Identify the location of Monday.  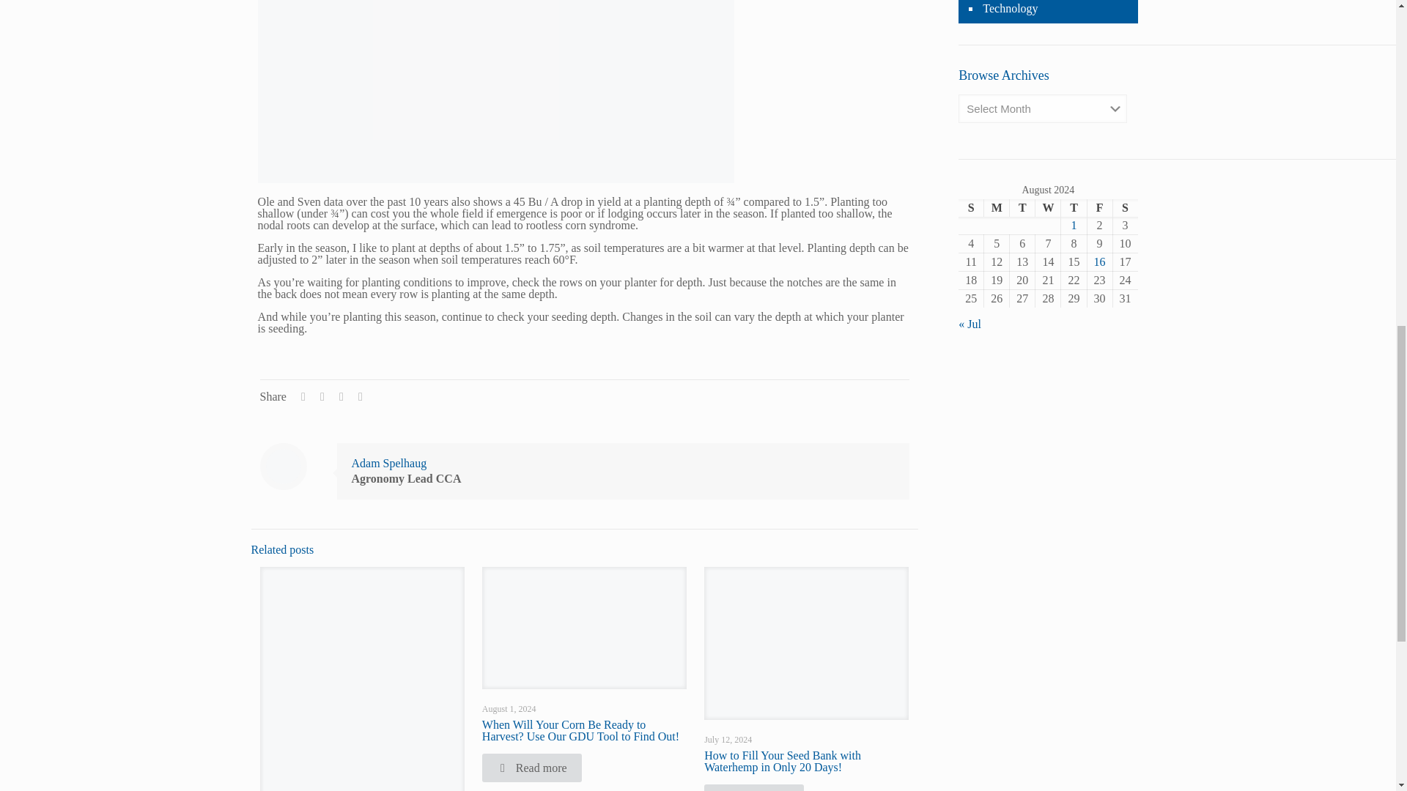
(997, 208).